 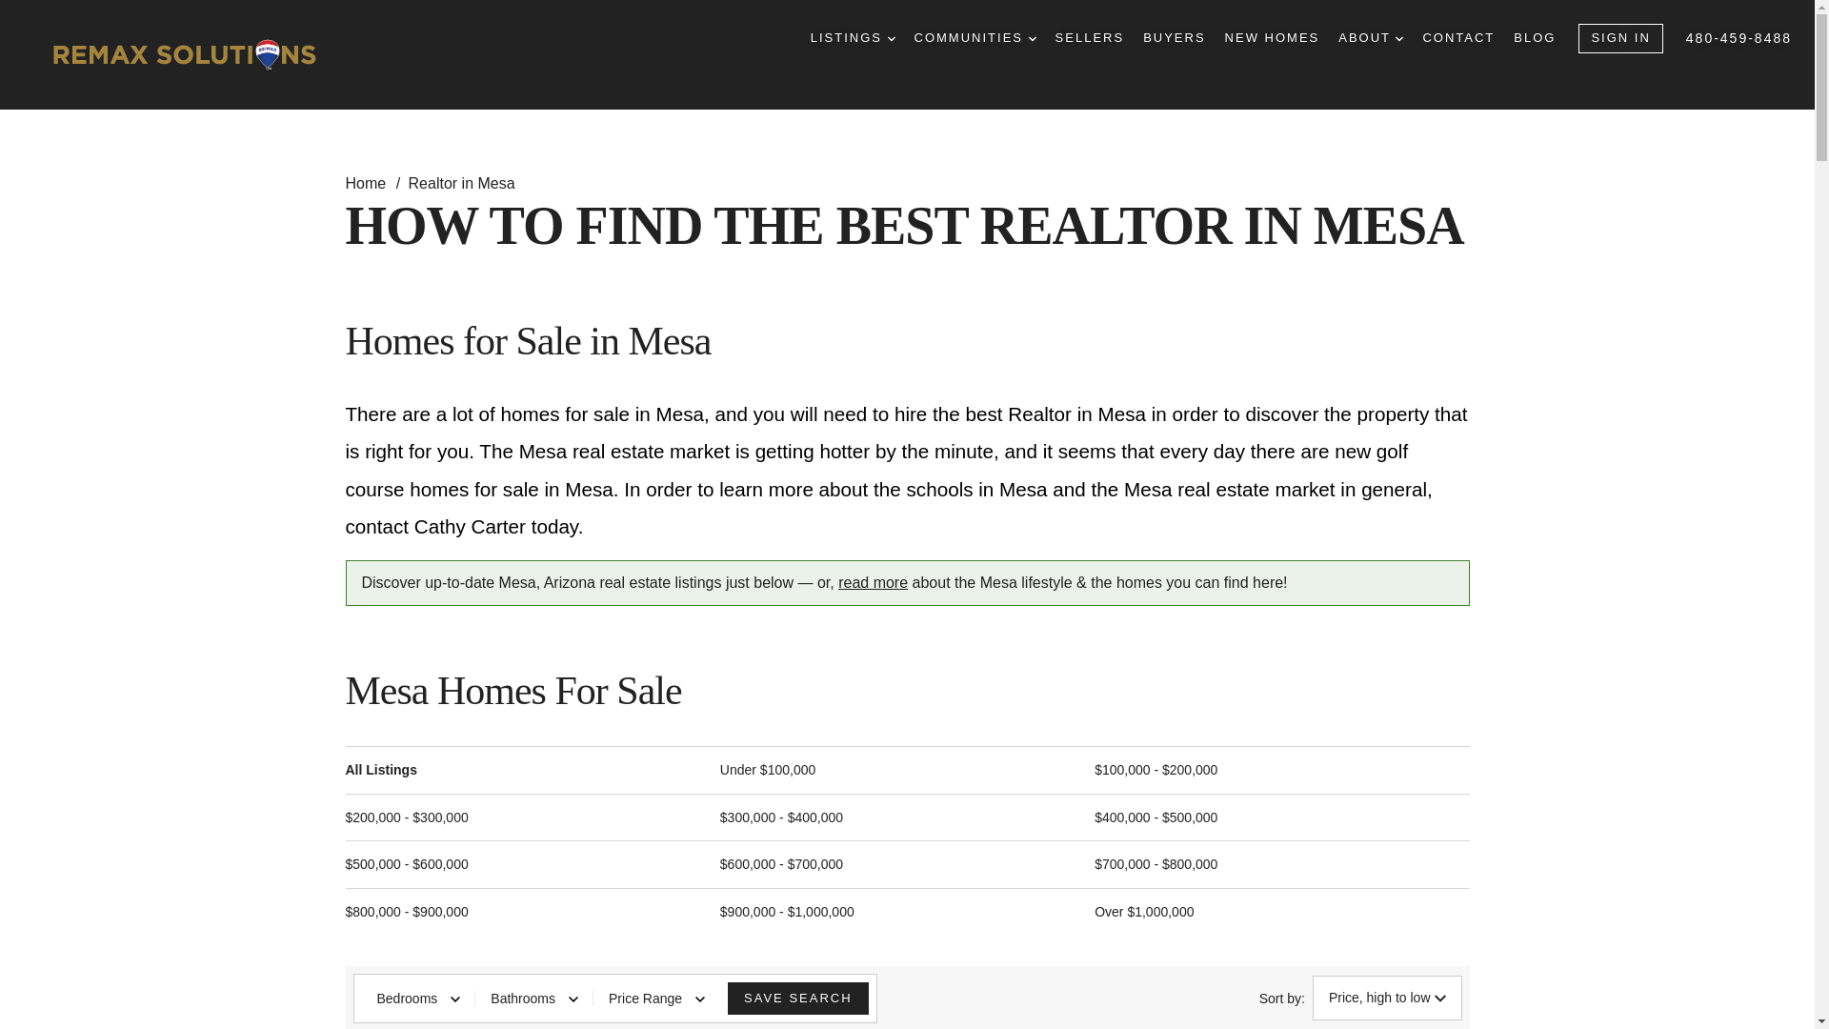 I want to click on BLOG, so click(x=1535, y=38).